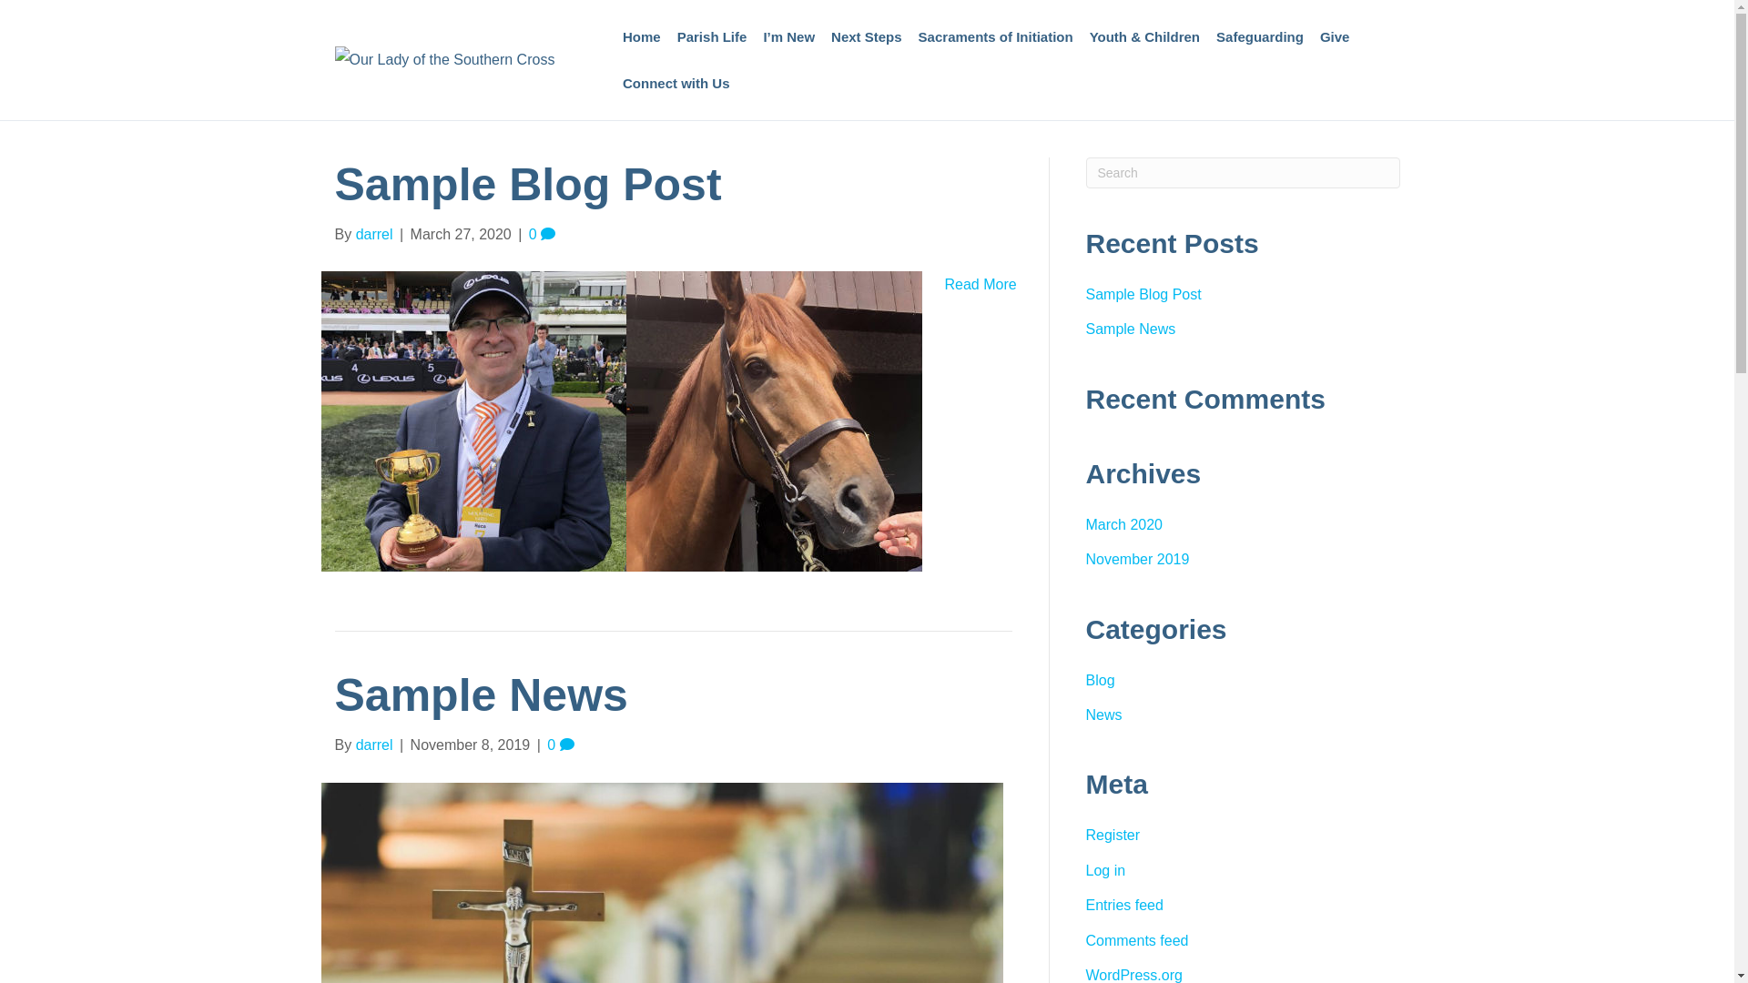  What do you see at coordinates (642, 36) in the screenshot?
I see `Home` at bounding box center [642, 36].